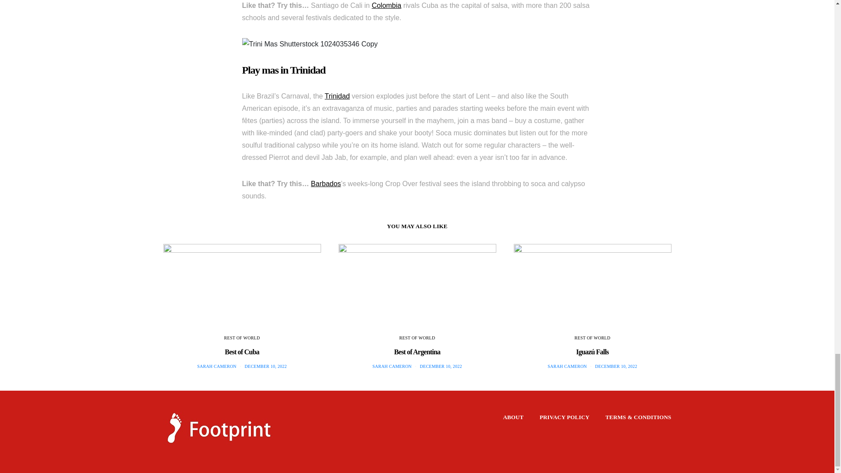 This screenshot has width=841, height=473. Describe the element at coordinates (326, 184) in the screenshot. I see `Barbados` at that location.